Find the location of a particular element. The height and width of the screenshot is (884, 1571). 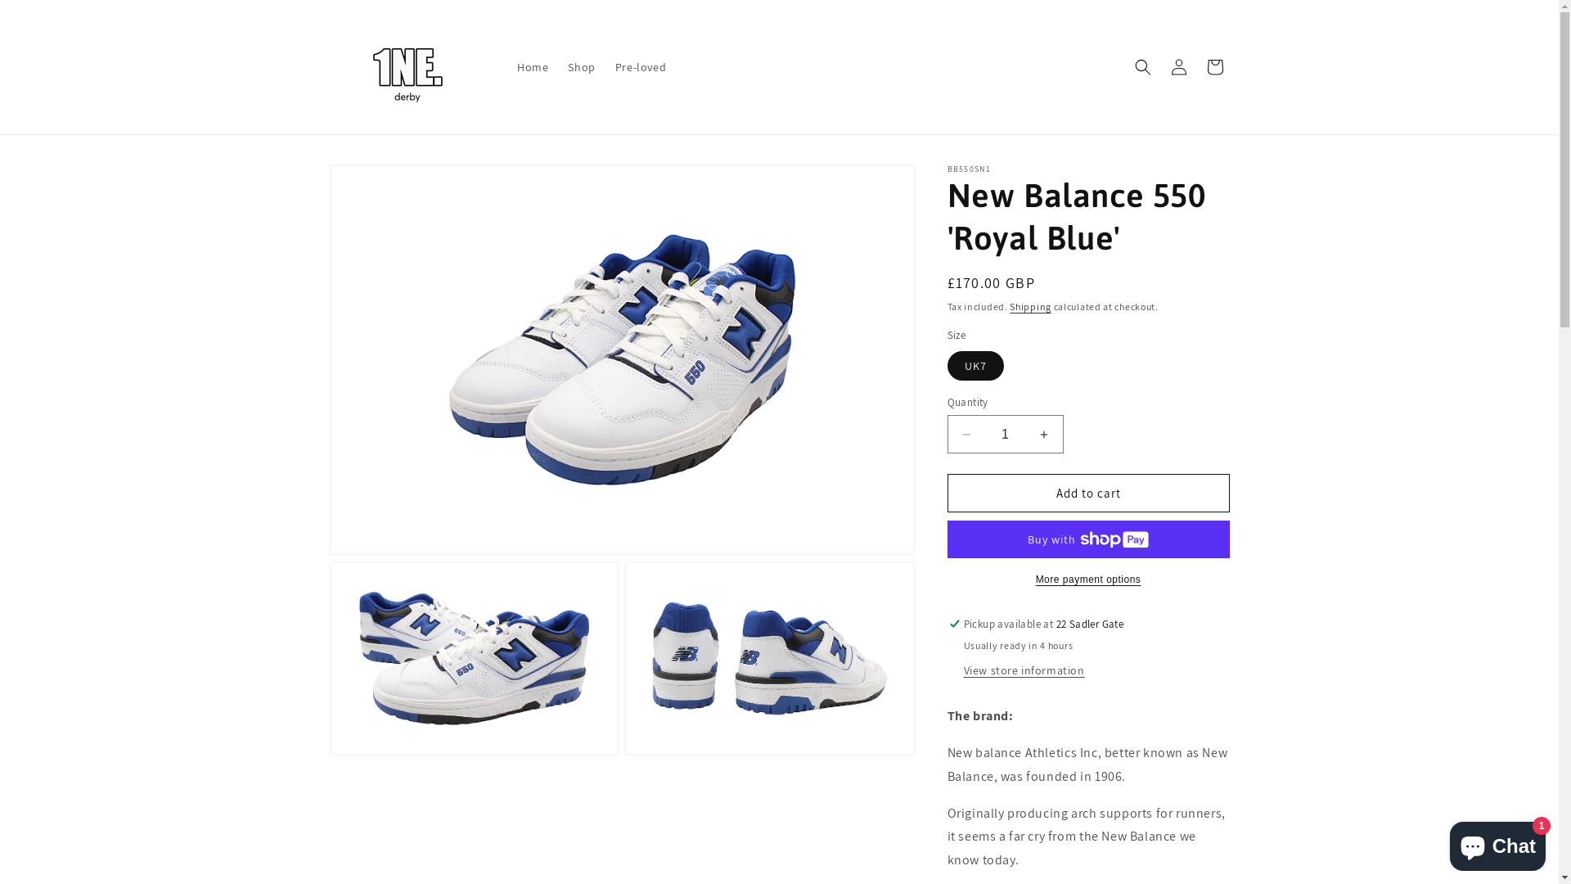

Shopify online store chat is located at coordinates (1497, 843).